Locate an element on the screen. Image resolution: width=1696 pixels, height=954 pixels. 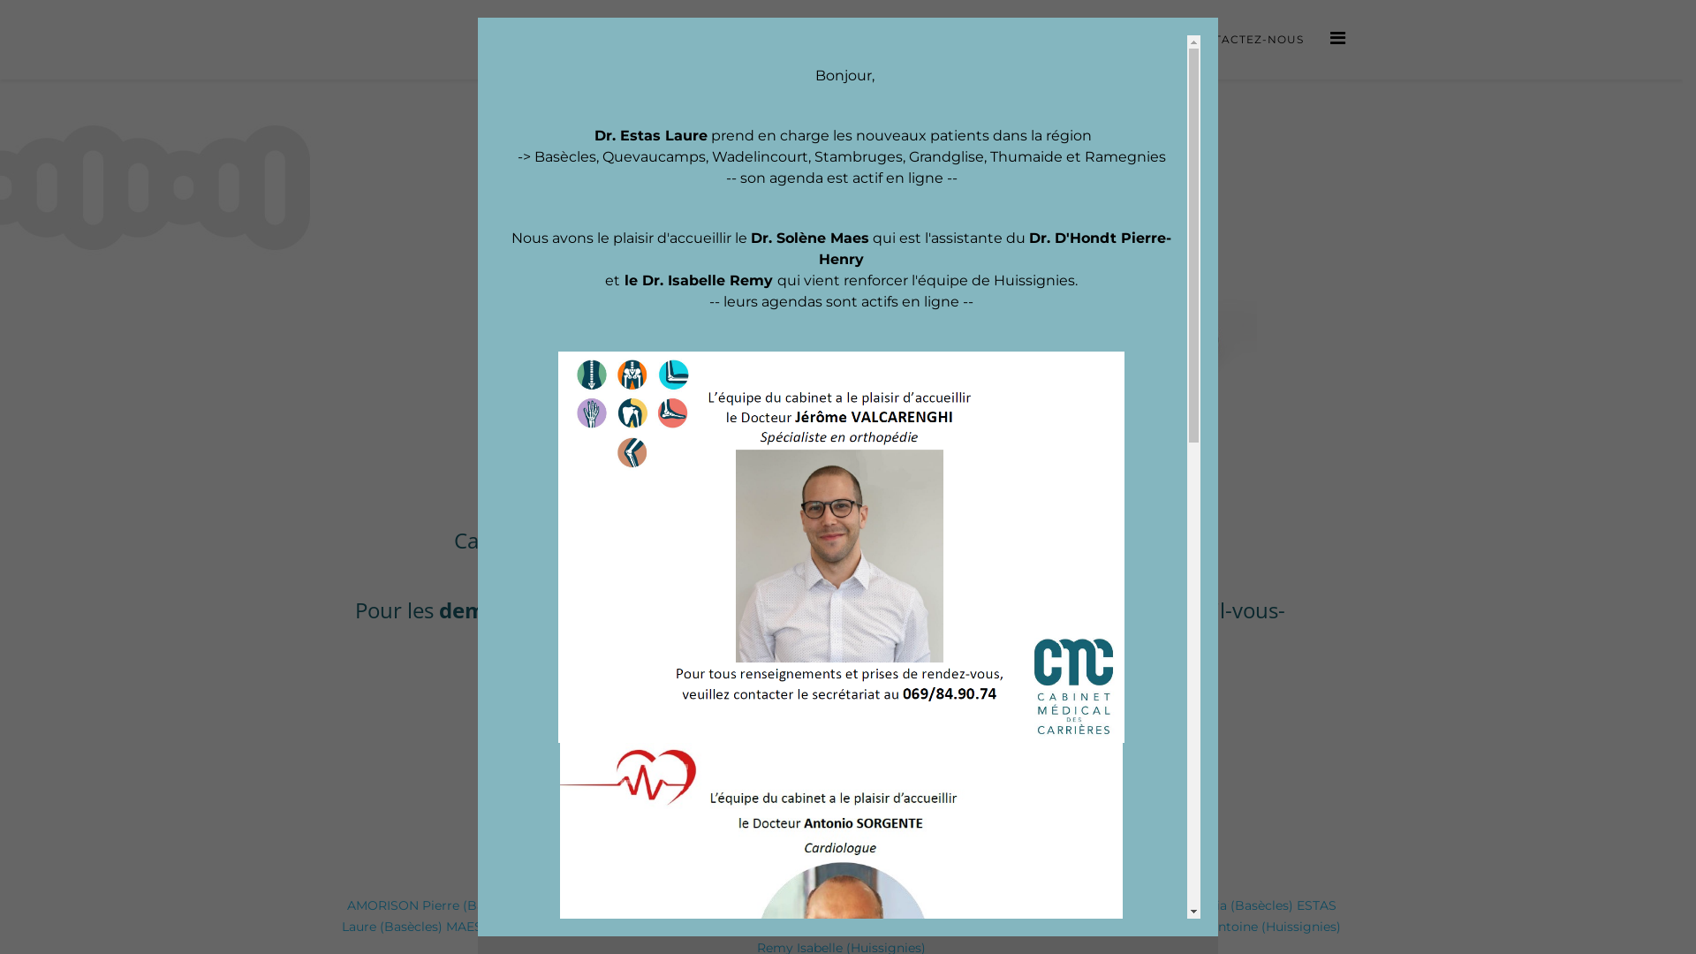
CONTACTEZ-NOUS is located at coordinates (1245, 40).